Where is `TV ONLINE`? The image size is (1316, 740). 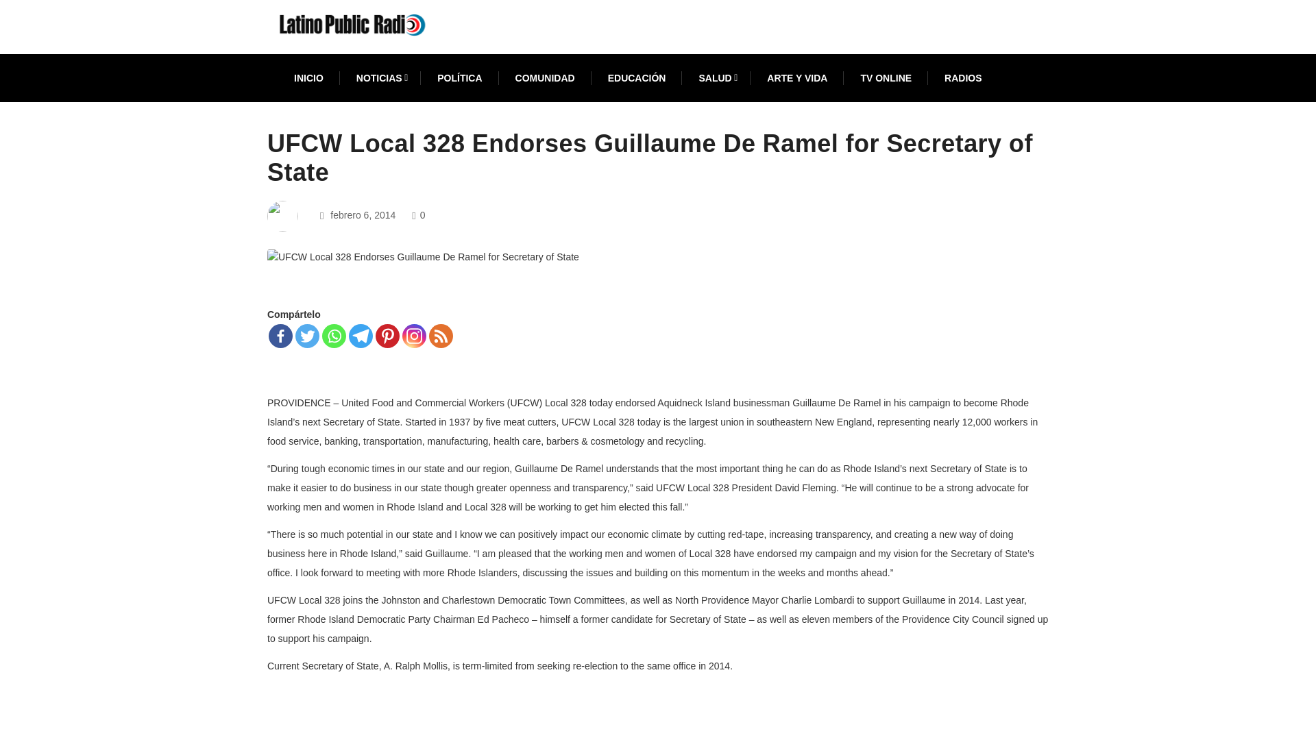
TV ONLINE is located at coordinates (886, 78).